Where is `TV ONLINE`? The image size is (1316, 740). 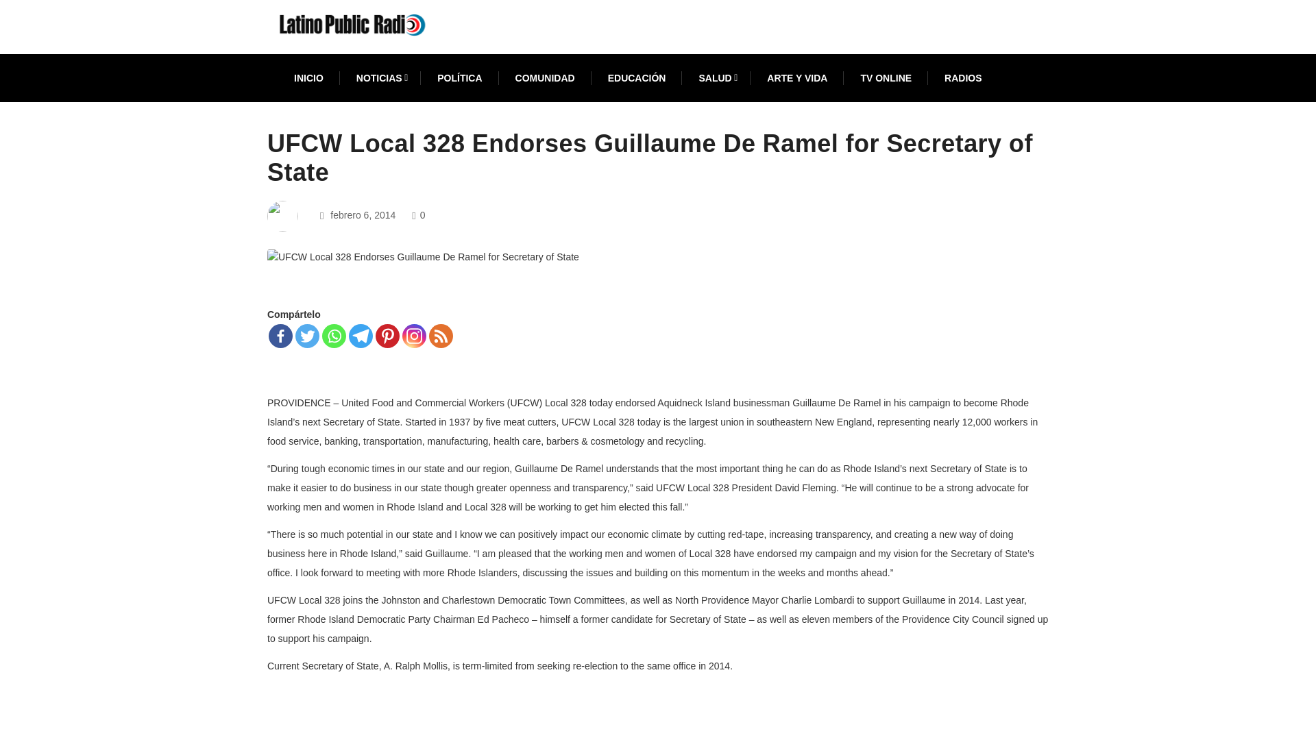
TV ONLINE is located at coordinates (886, 78).